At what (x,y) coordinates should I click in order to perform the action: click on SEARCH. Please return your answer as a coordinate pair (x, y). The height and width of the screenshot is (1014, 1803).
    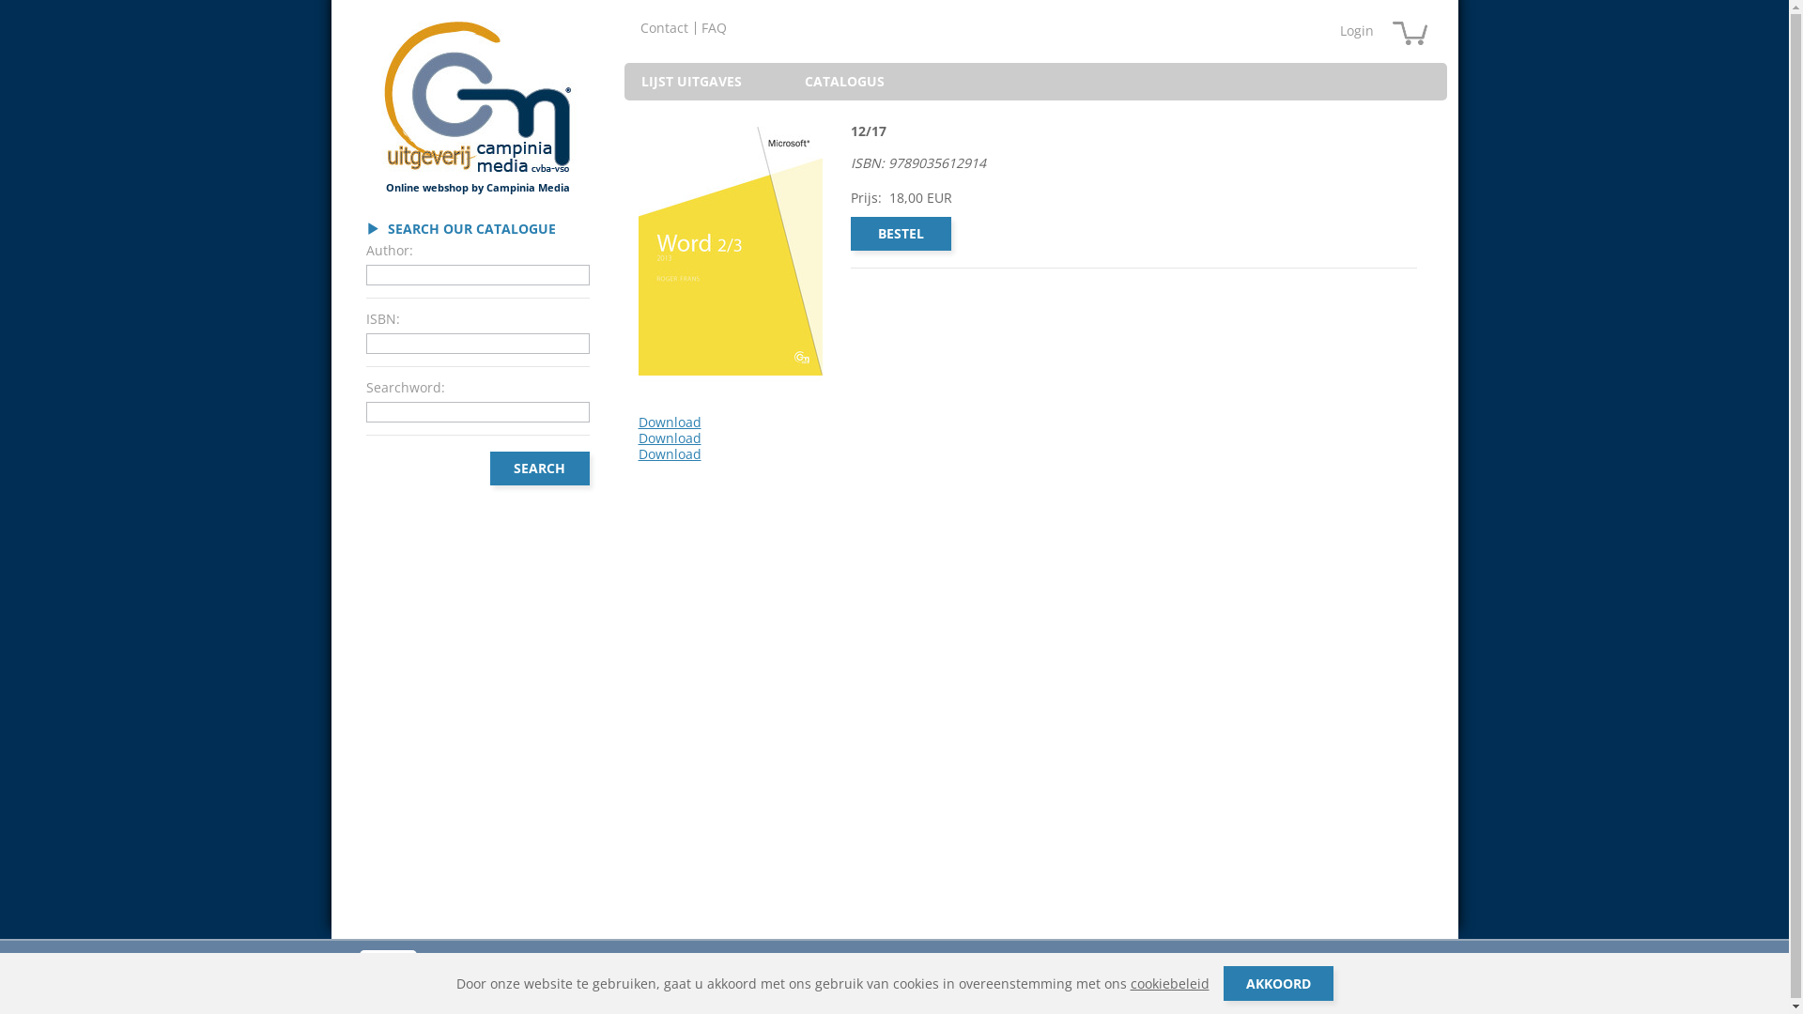
    Looking at the image, I should click on (540, 469).